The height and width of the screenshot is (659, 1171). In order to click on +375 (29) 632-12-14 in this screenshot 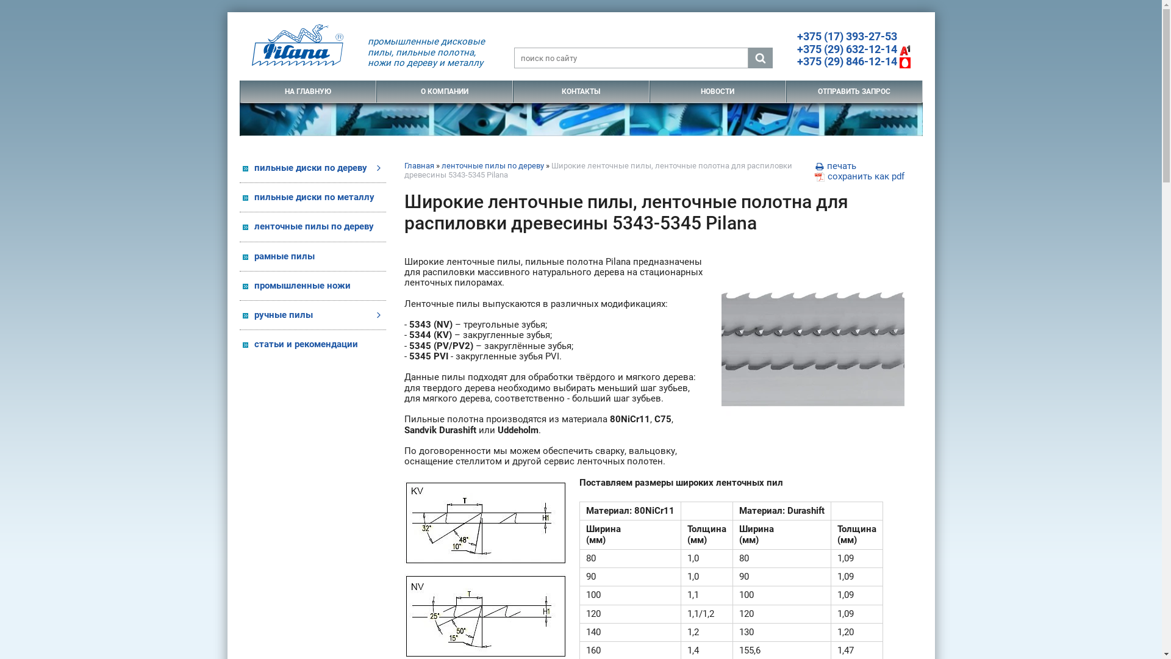, I will do `click(853, 49)`.